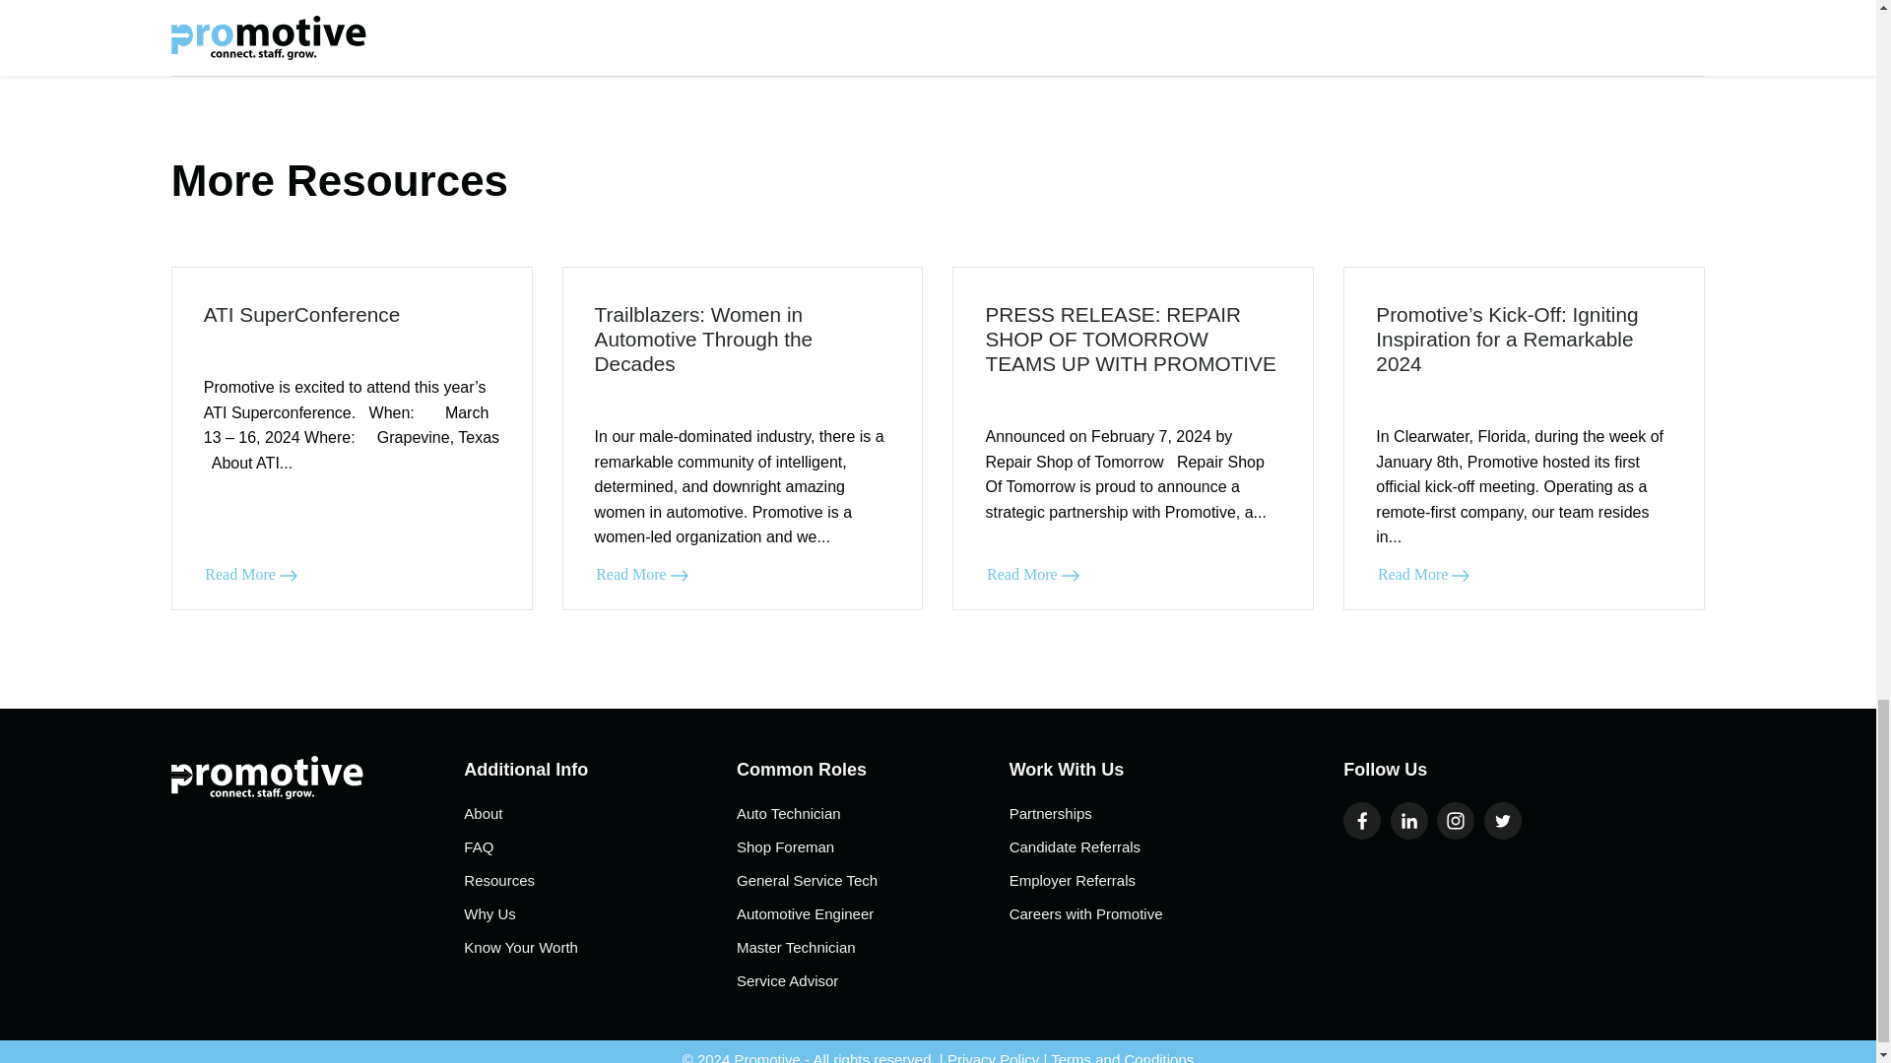 Image resolution: width=1891 pixels, height=1063 pixels. I want to click on FAQ, so click(600, 846).